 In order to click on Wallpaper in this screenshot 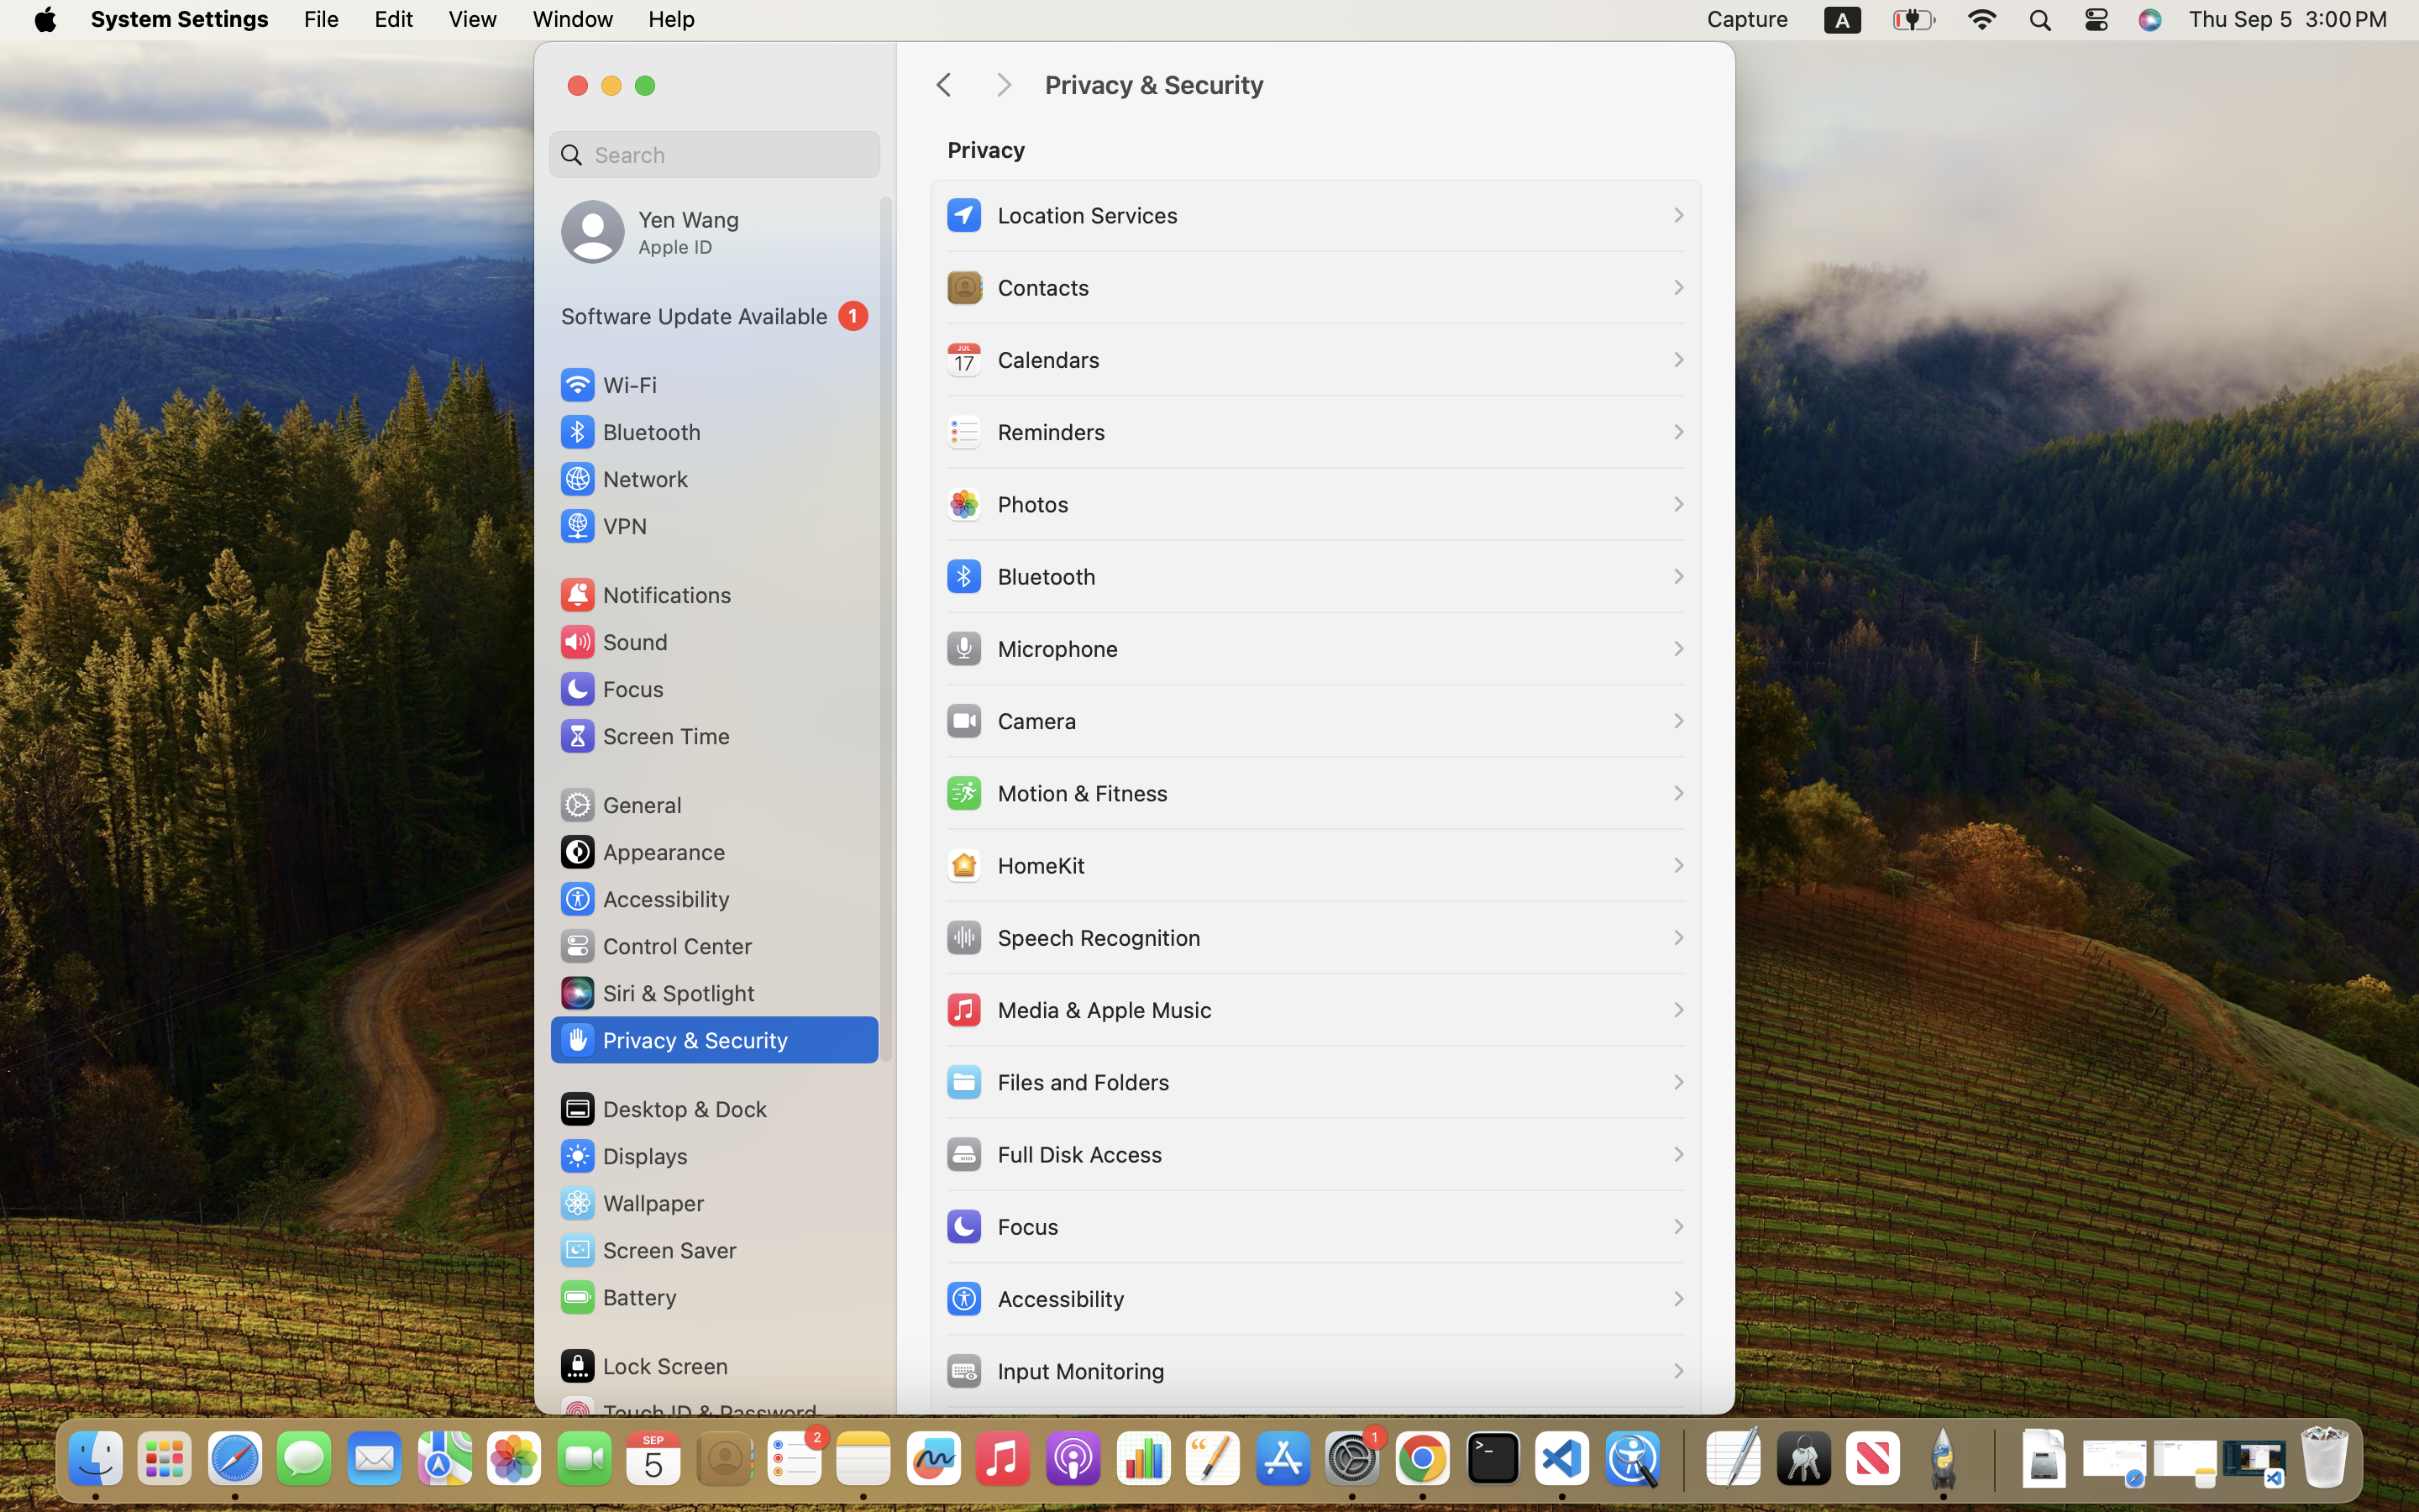, I will do `click(631, 1203)`.